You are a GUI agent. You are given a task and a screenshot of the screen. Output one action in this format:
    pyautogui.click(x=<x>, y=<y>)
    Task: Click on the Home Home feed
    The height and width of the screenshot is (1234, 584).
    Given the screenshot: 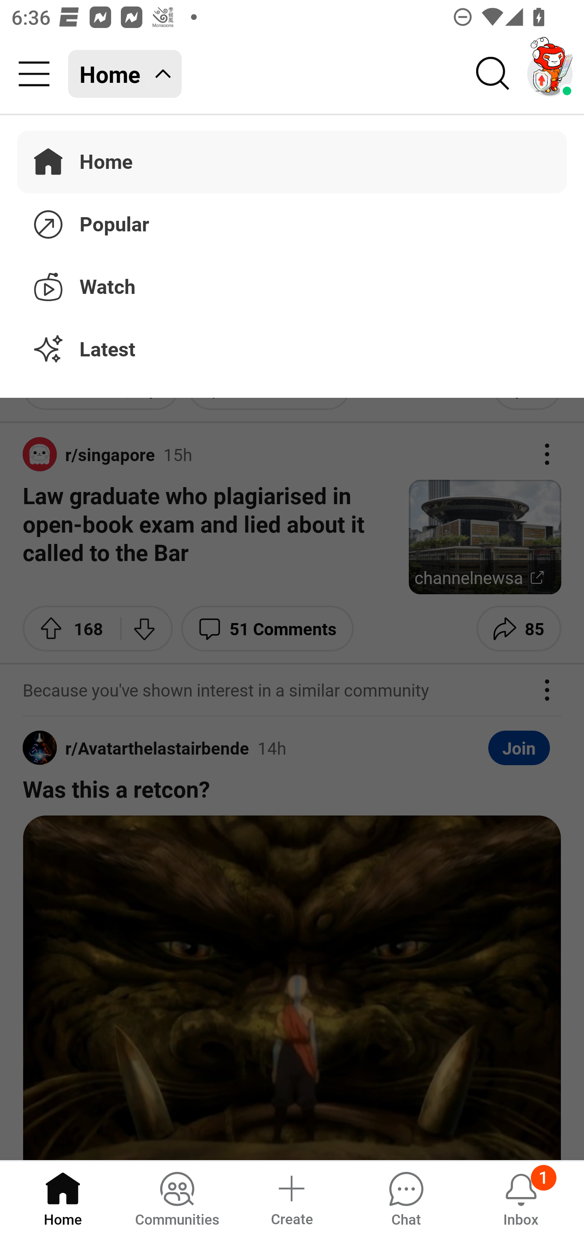 What is the action you would take?
    pyautogui.click(x=125, y=74)
    